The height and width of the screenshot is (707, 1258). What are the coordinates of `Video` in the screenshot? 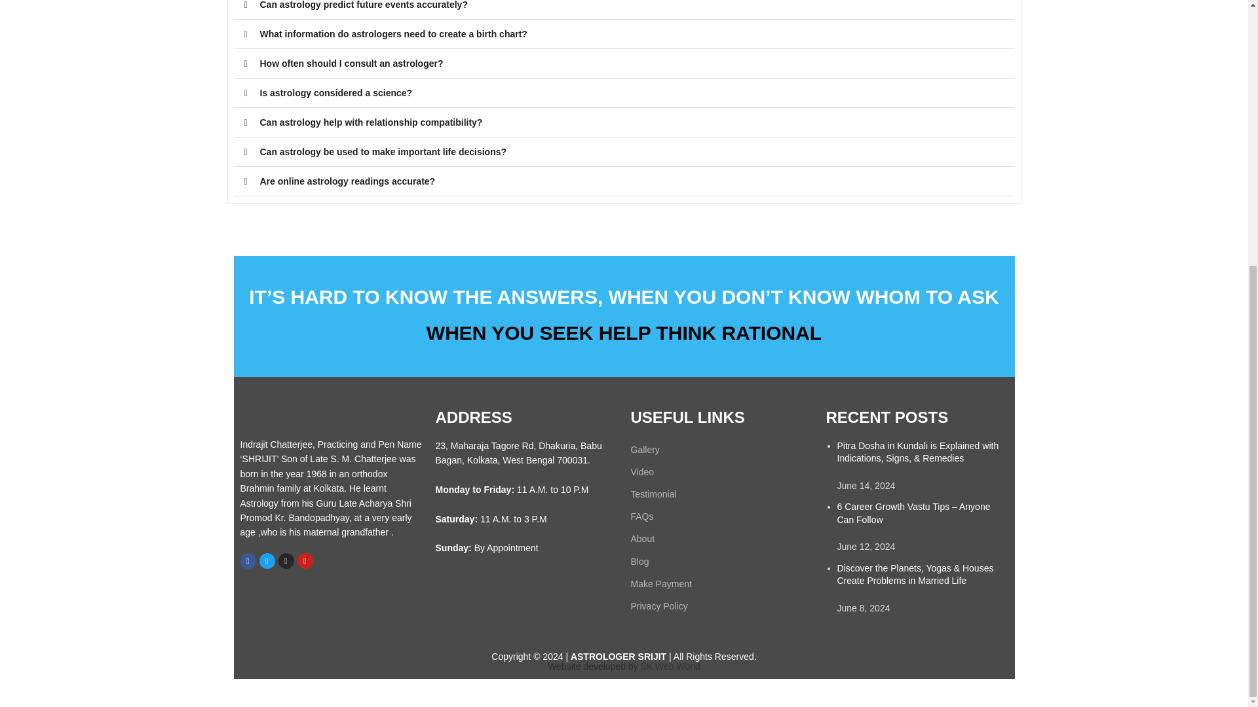 It's located at (721, 471).